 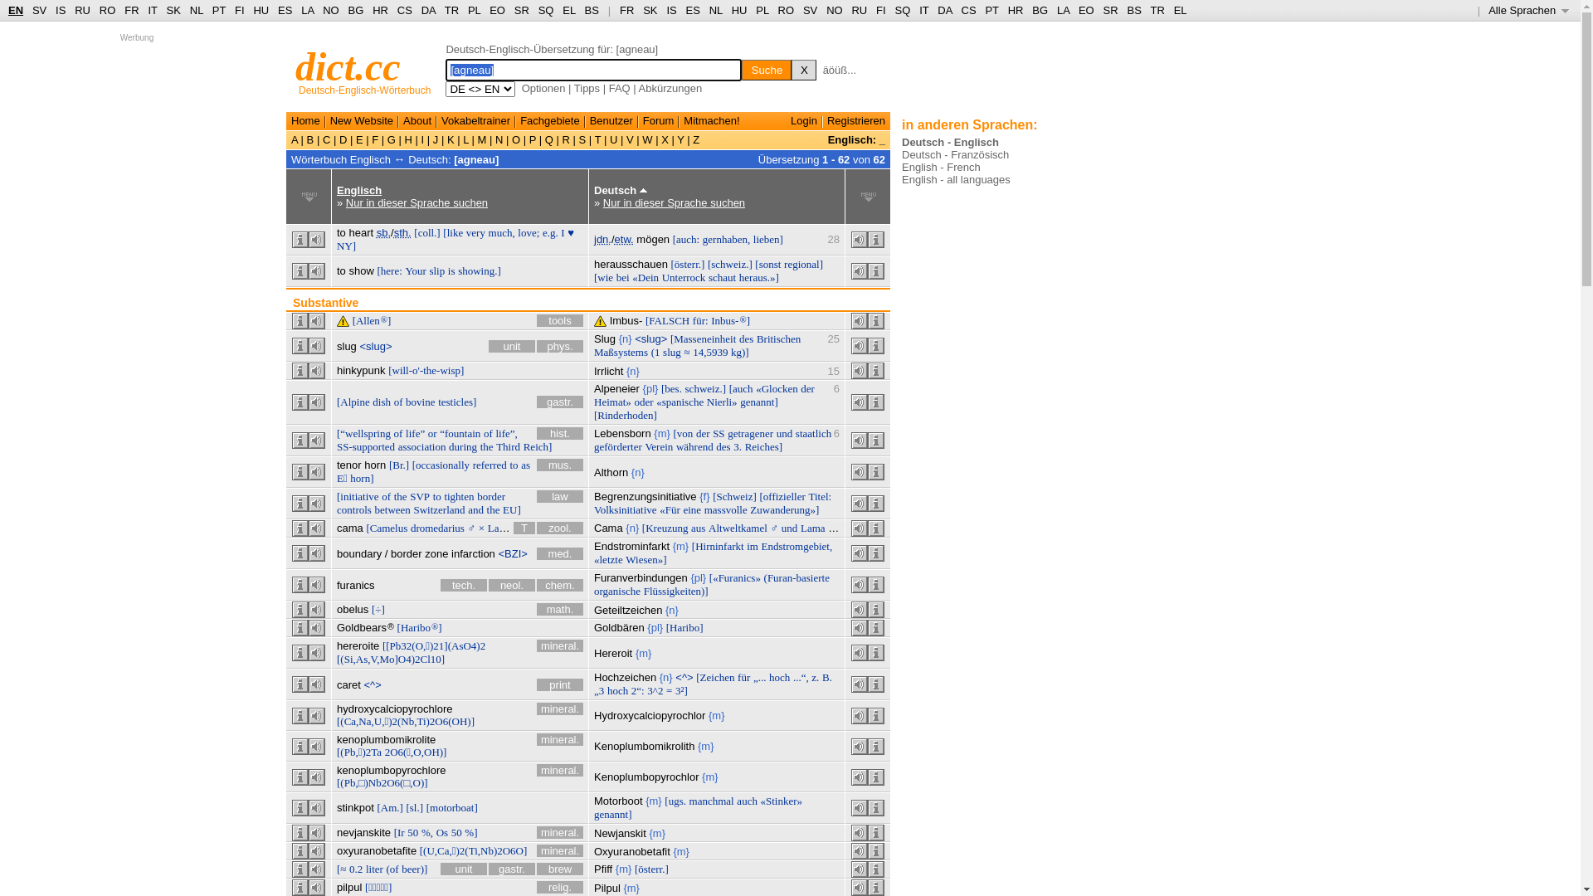 I want to click on pilpul, so click(x=349, y=888).